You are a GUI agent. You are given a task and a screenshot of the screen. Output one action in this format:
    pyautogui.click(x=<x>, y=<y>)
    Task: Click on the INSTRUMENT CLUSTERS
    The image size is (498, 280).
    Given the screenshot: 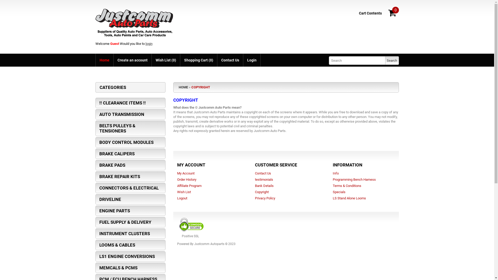 What is the action you would take?
    pyautogui.click(x=130, y=234)
    